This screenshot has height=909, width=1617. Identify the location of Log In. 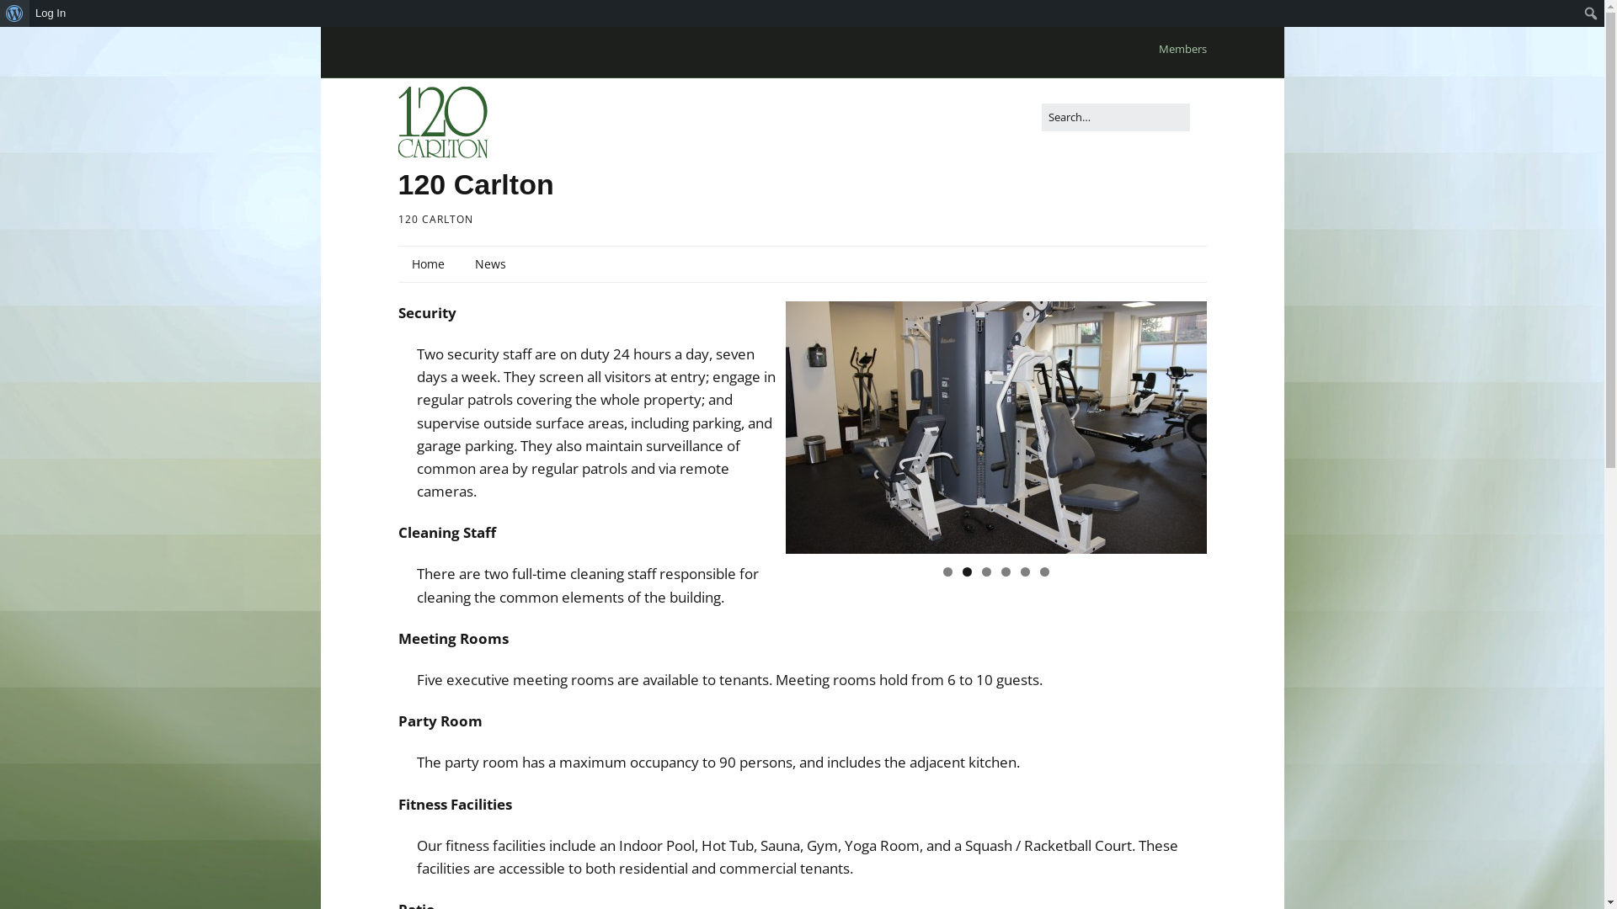
(51, 13).